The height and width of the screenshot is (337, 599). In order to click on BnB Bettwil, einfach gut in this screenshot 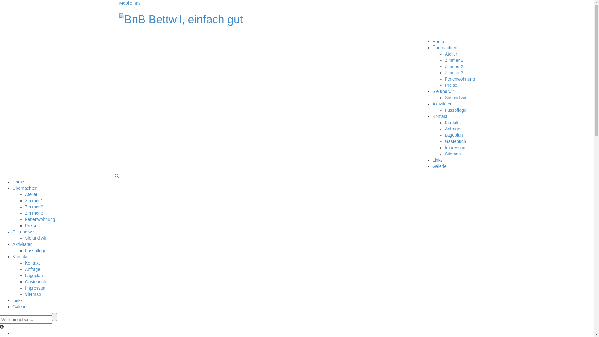, I will do `click(181, 18)`.